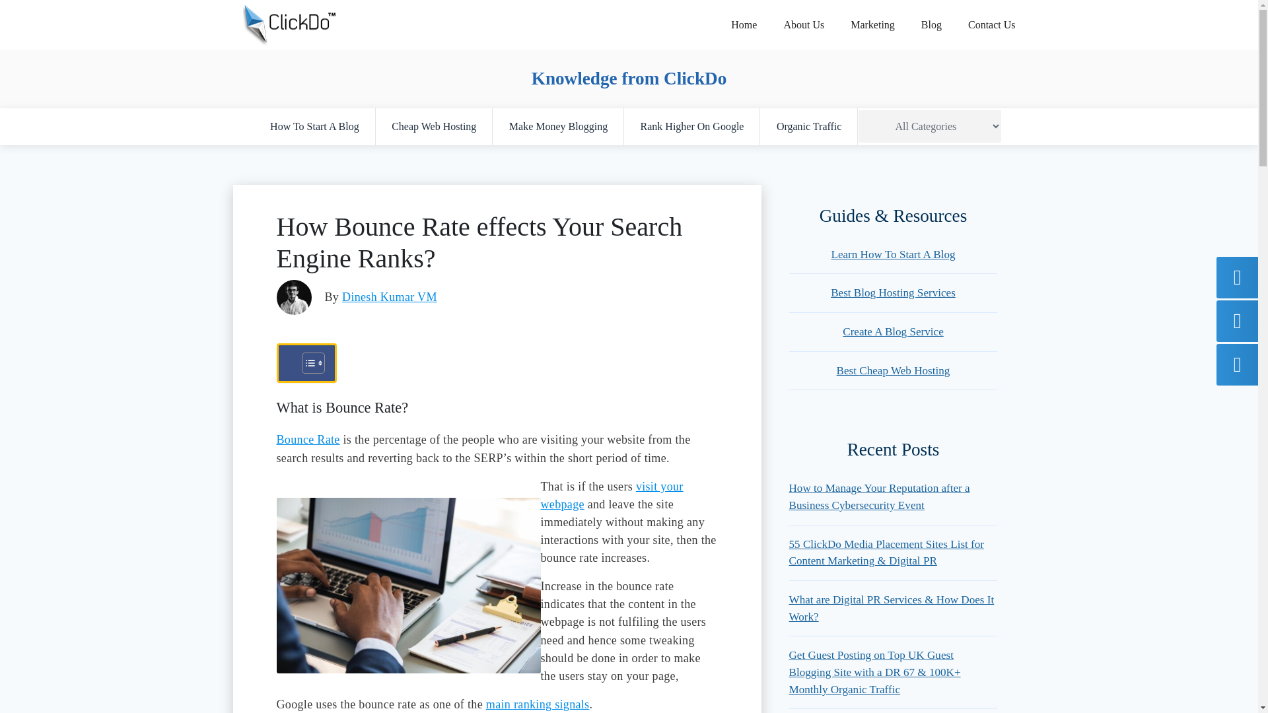 This screenshot has height=713, width=1268. What do you see at coordinates (872, 24) in the screenshot?
I see `Marketing` at bounding box center [872, 24].